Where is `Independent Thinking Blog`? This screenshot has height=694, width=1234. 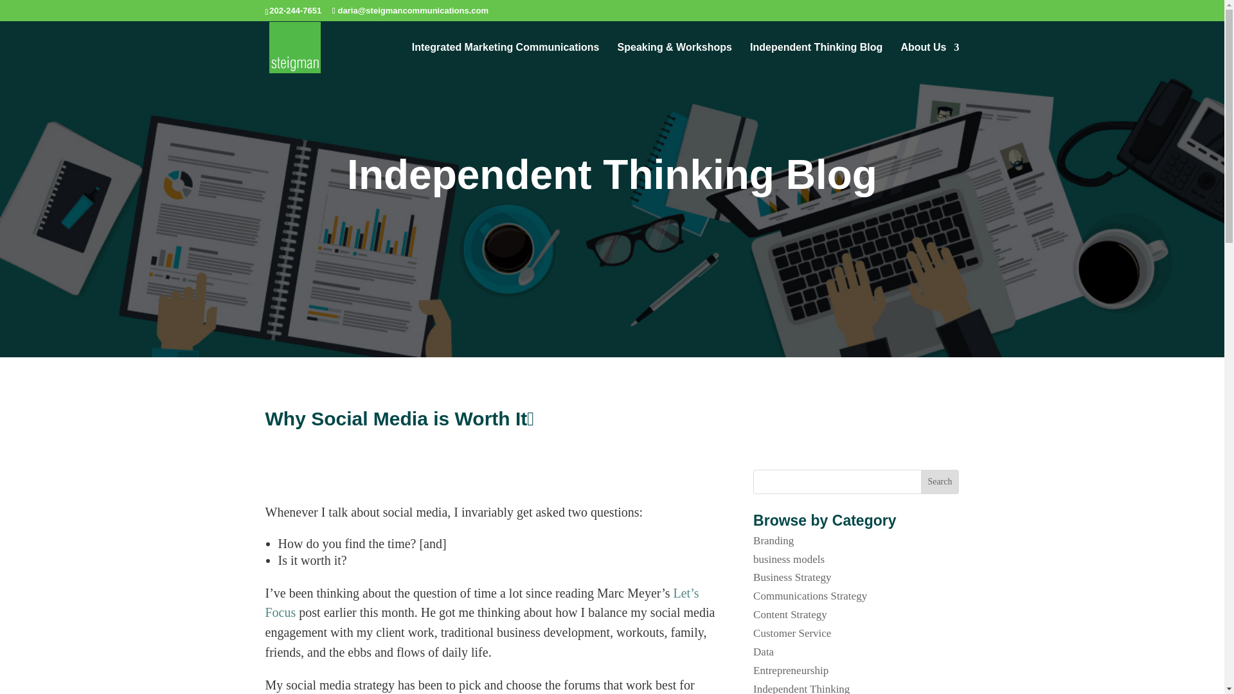
Independent Thinking Blog is located at coordinates (816, 57).